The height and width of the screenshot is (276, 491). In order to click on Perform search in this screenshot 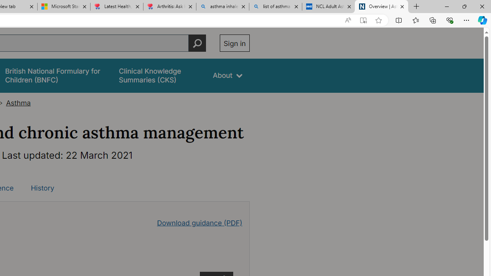, I will do `click(197, 43)`.